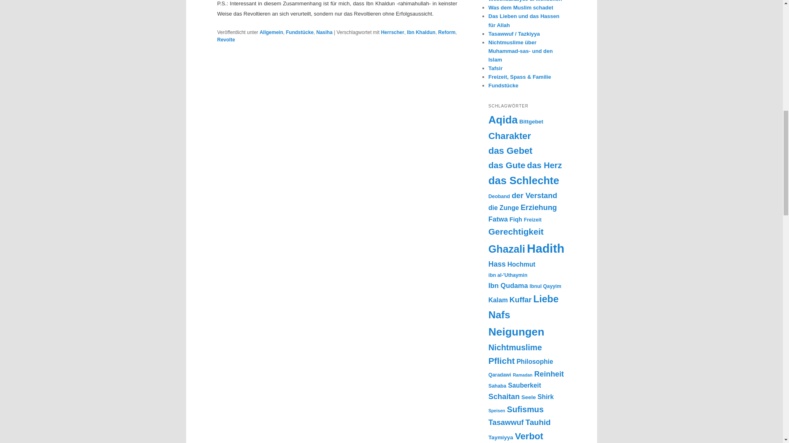 This screenshot has height=443, width=789. I want to click on Was dem Muslim schadet, so click(520, 7).